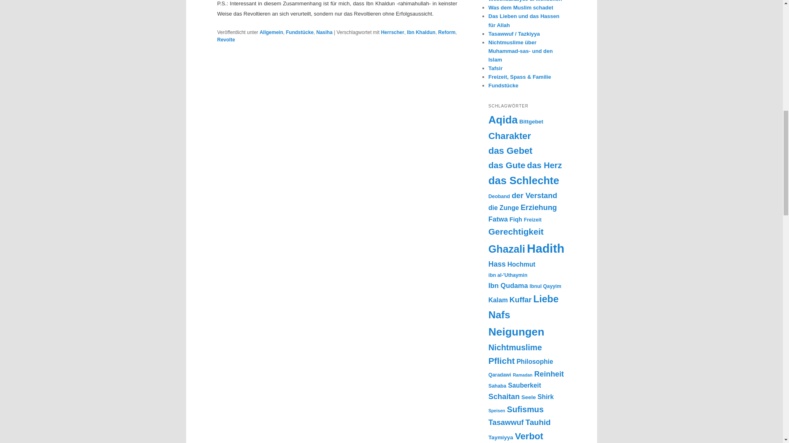 This screenshot has height=443, width=789. I want to click on Was dem Muslim schadet, so click(520, 7).